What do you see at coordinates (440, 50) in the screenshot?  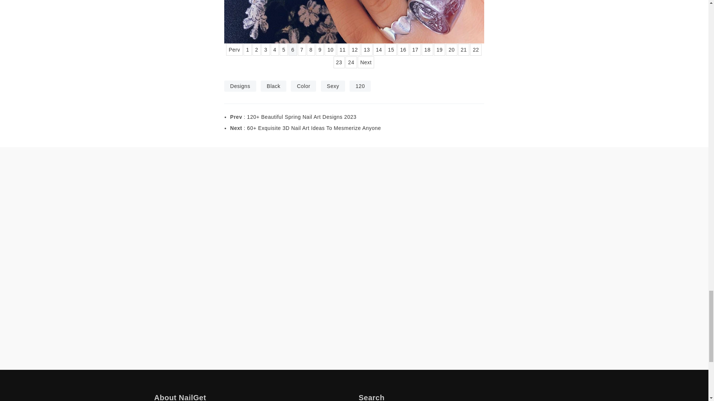 I see `19` at bounding box center [440, 50].